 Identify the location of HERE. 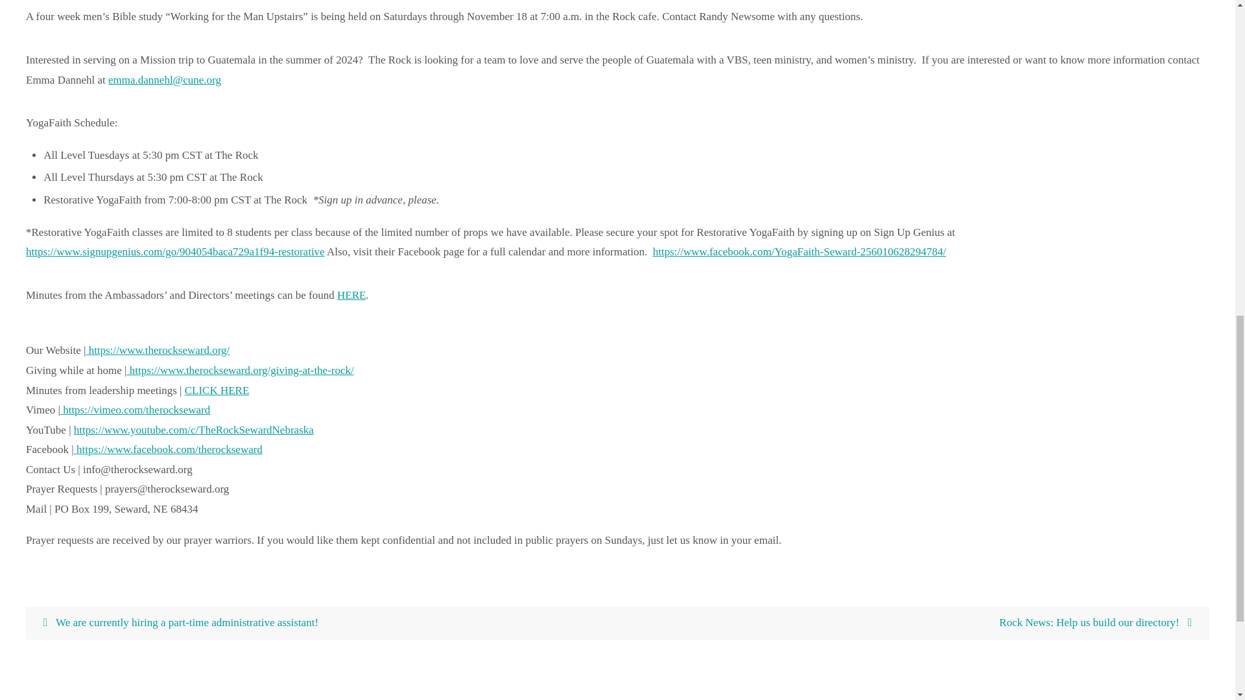
(351, 296).